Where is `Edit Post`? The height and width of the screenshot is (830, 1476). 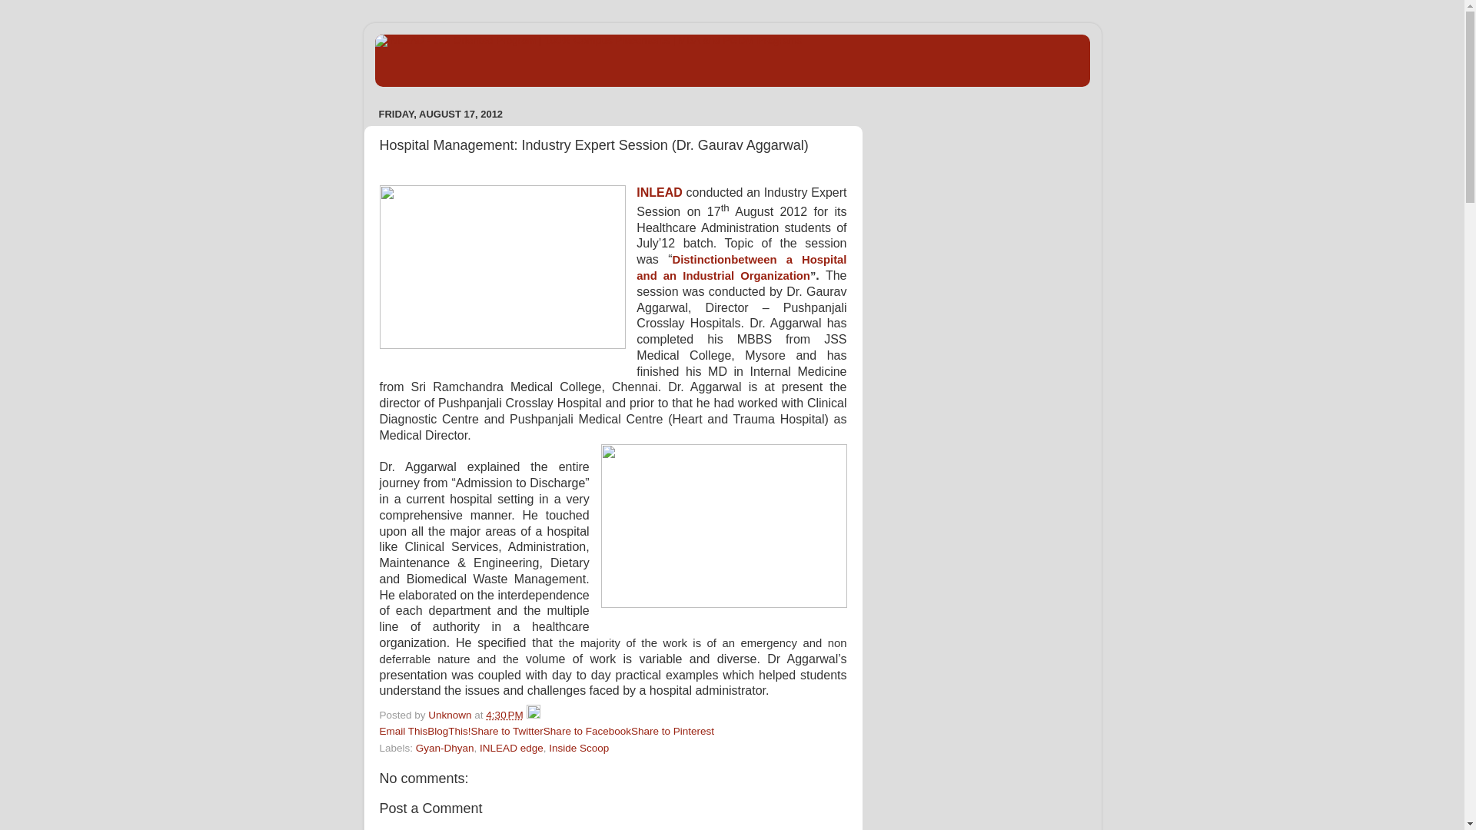
Edit Post is located at coordinates (534, 715).